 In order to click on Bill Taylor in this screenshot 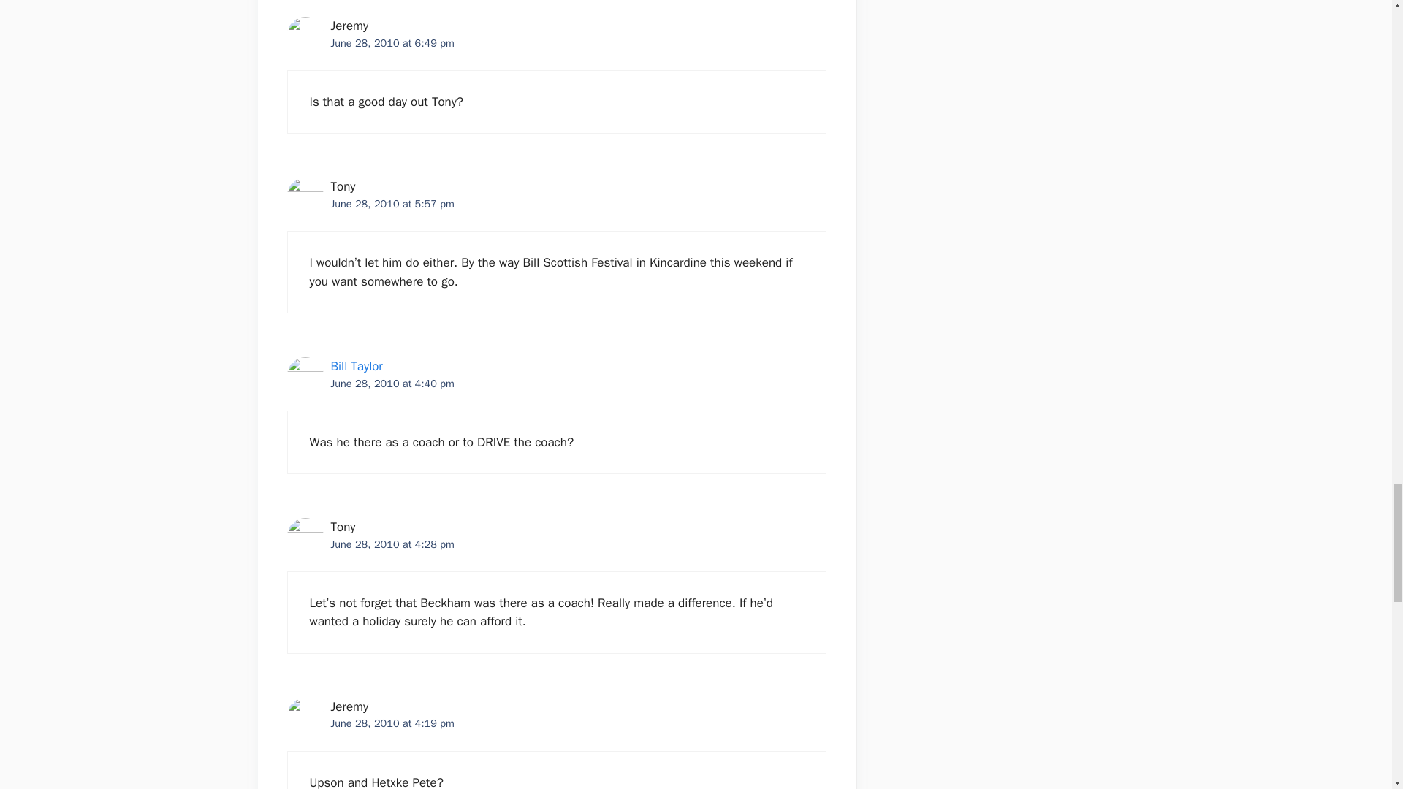, I will do `click(355, 366)`.